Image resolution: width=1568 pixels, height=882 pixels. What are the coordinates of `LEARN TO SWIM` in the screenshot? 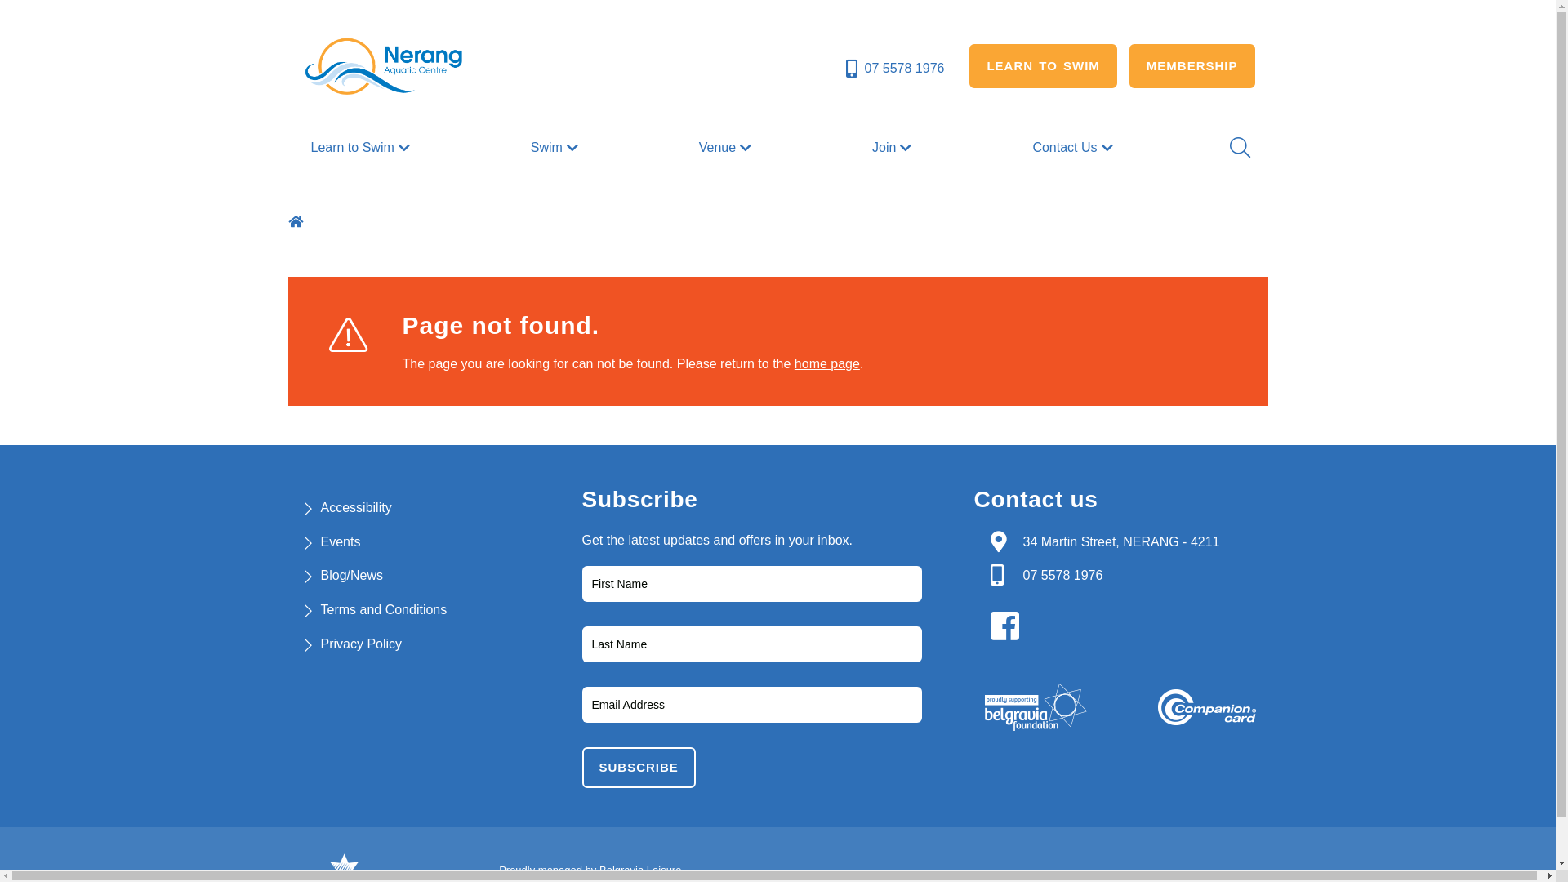 It's located at (1043, 66).